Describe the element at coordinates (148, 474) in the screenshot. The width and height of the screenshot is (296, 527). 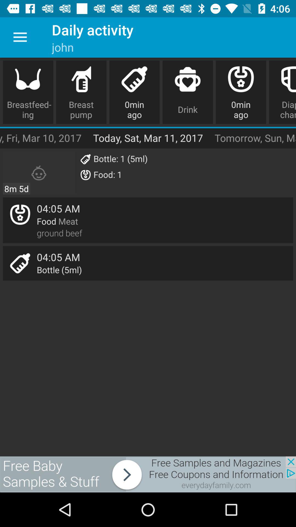
I see `give advertisement information` at that location.